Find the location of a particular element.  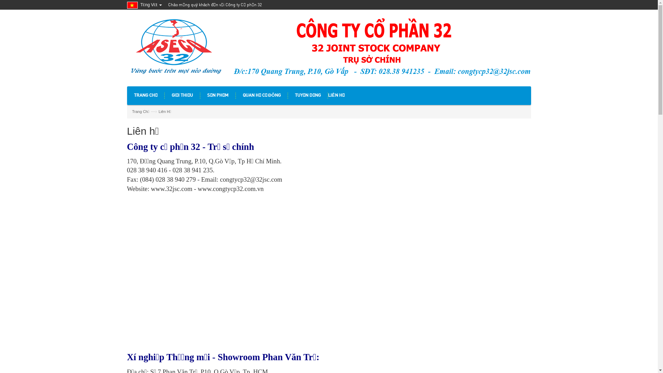

www.congtycp32.com.vn is located at coordinates (231, 189).